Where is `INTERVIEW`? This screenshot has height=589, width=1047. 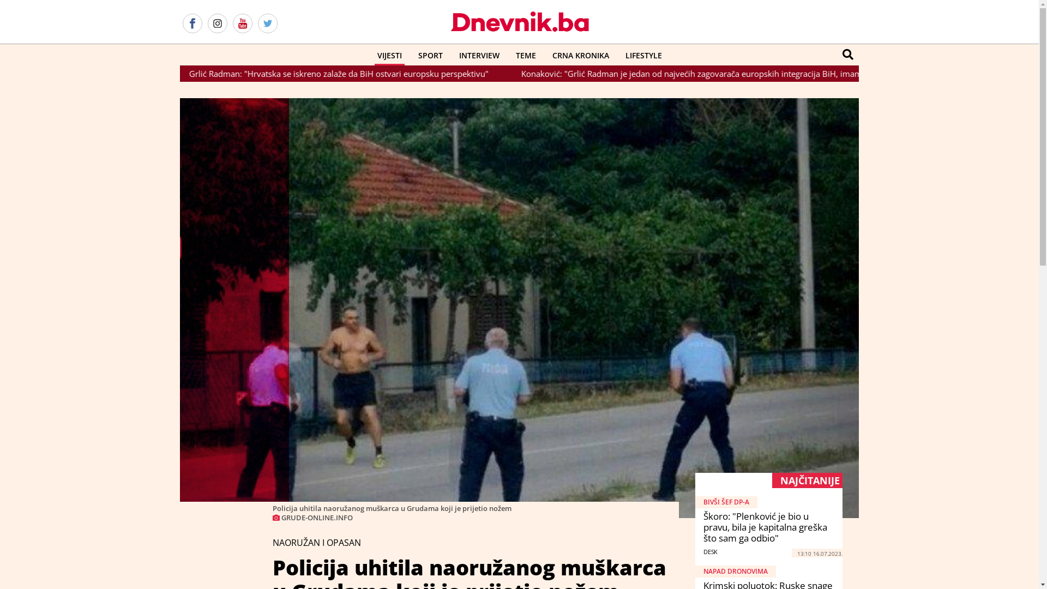 INTERVIEW is located at coordinates (479, 55).